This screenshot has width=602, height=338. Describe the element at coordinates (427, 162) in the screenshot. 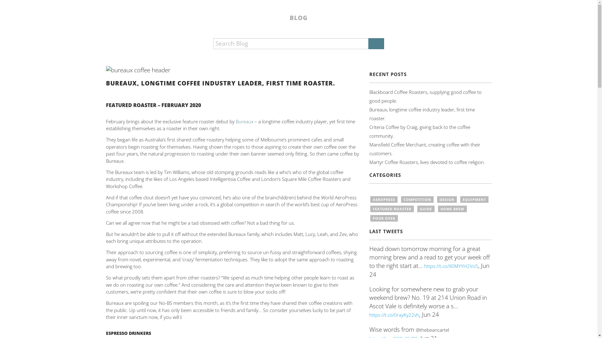

I see `Martyr Coffee Roasters, lives devoted to coffee religion.` at that location.